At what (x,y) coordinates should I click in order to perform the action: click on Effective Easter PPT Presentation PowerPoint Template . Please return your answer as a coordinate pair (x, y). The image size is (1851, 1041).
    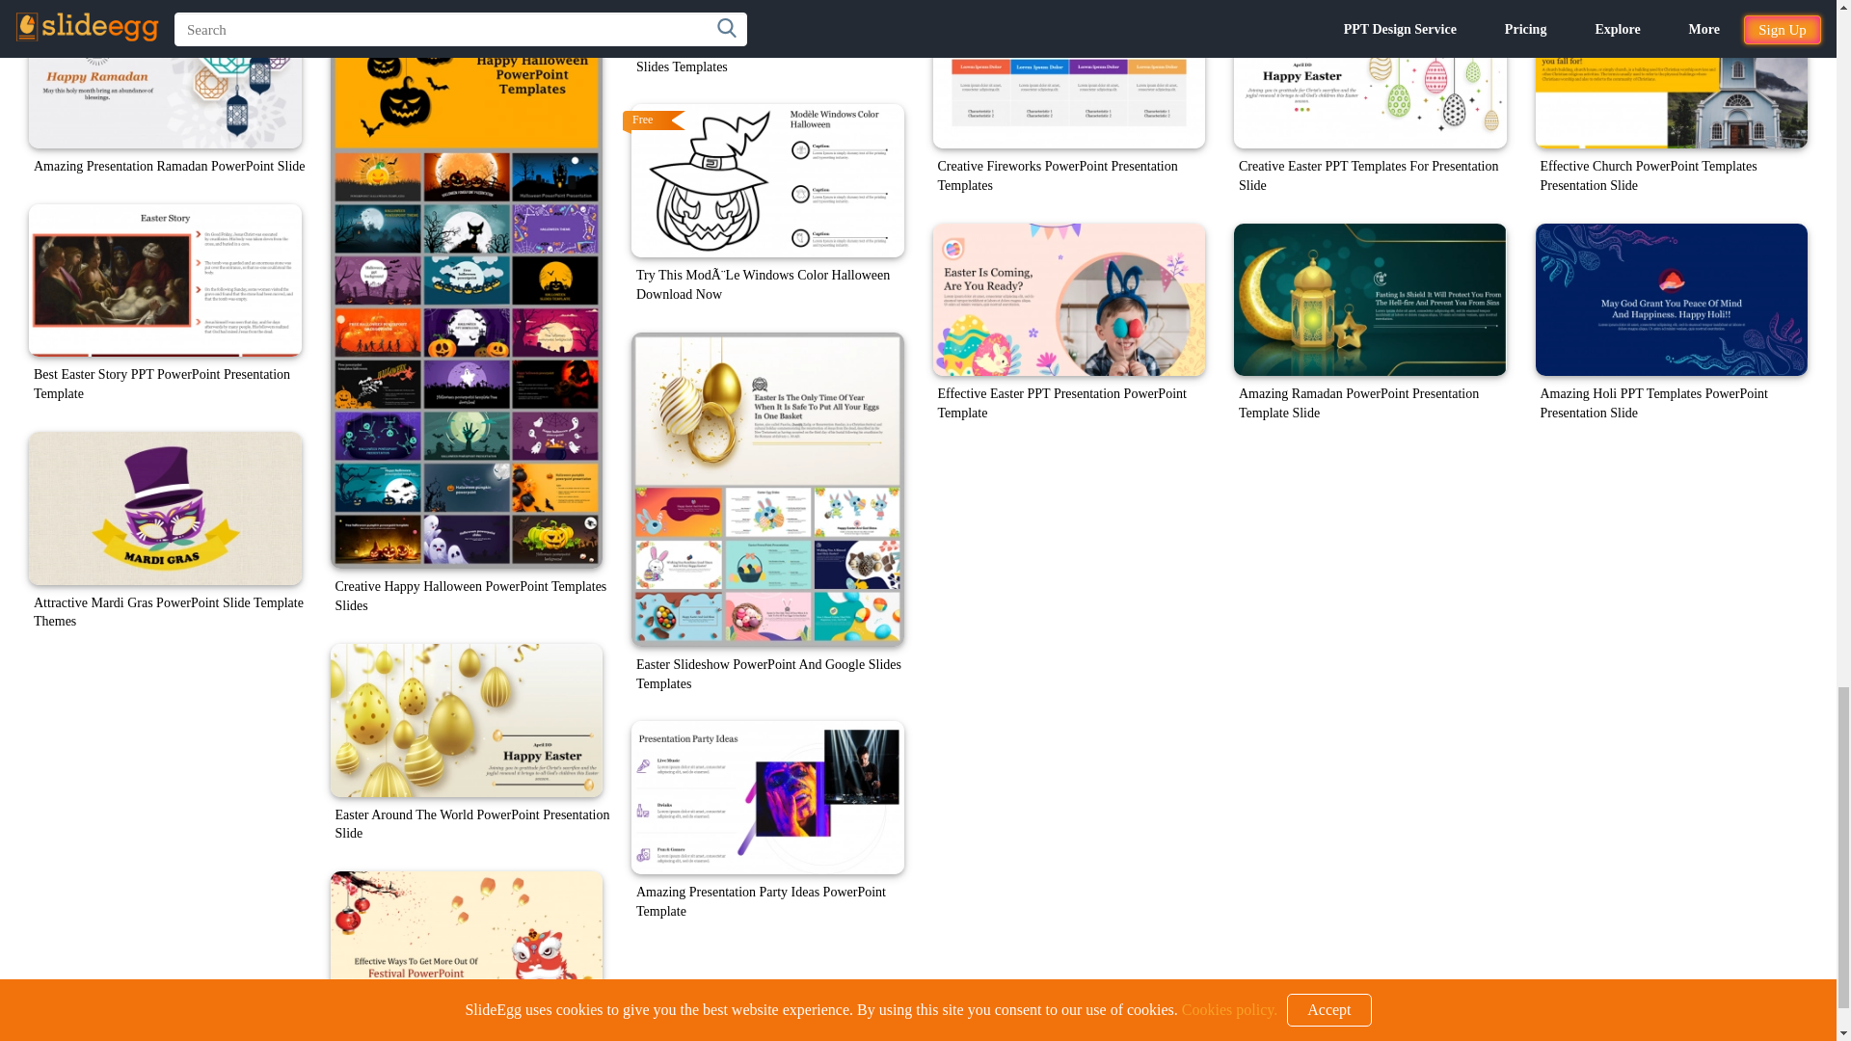
    Looking at the image, I should click on (1069, 300).